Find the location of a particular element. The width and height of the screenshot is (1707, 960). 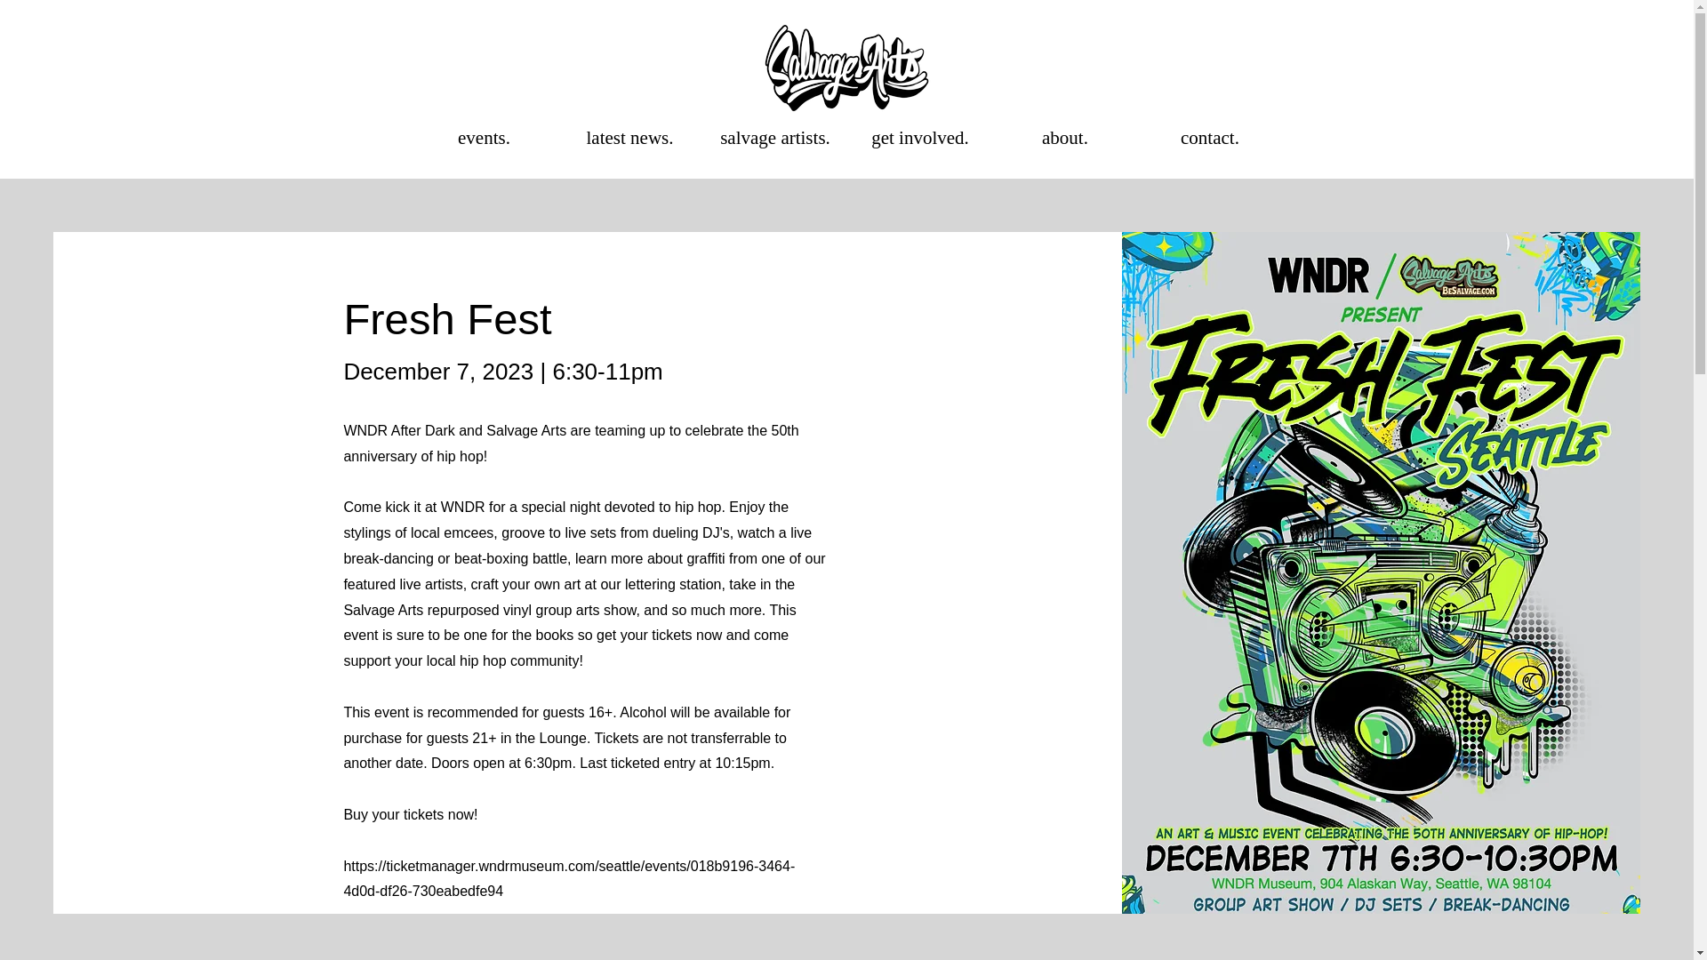

latest news. is located at coordinates (629, 138).